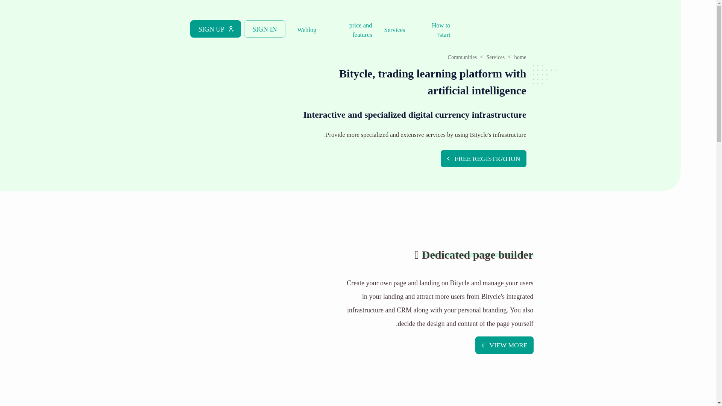 The height and width of the screenshot is (406, 722). What do you see at coordinates (307, 29) in the screenshot?
I see `Weblog` at bounding box center [307, 29].